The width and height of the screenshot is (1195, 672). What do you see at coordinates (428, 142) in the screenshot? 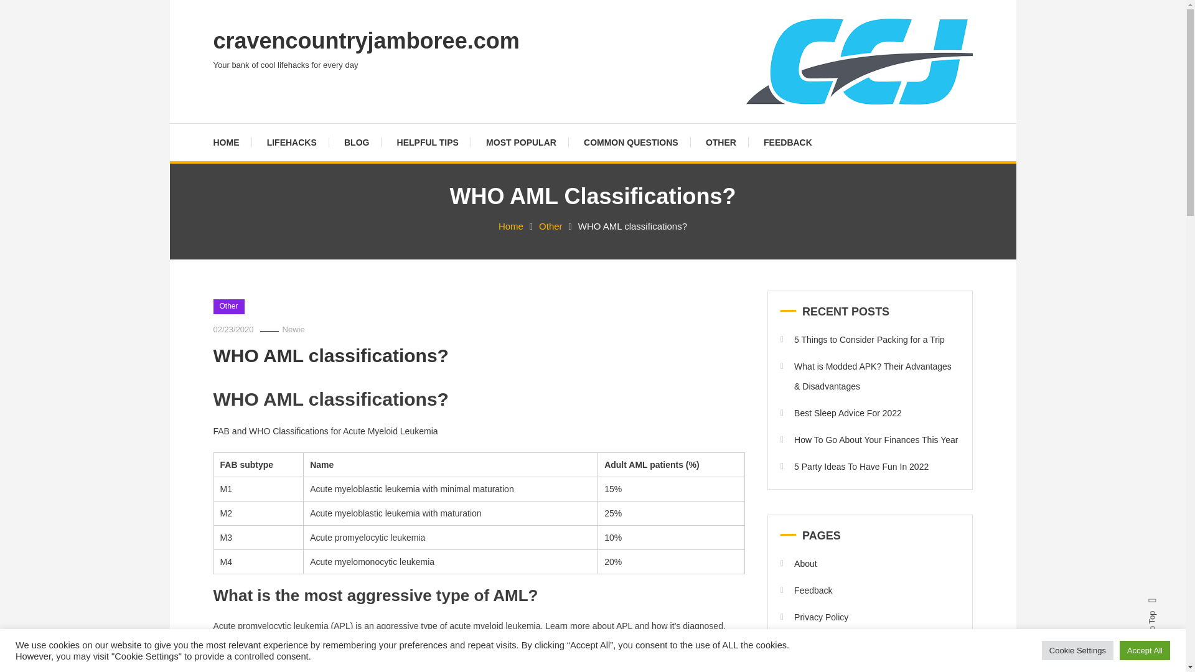
I see `HELPFUL TIPS` at bounding box center [428, 142].